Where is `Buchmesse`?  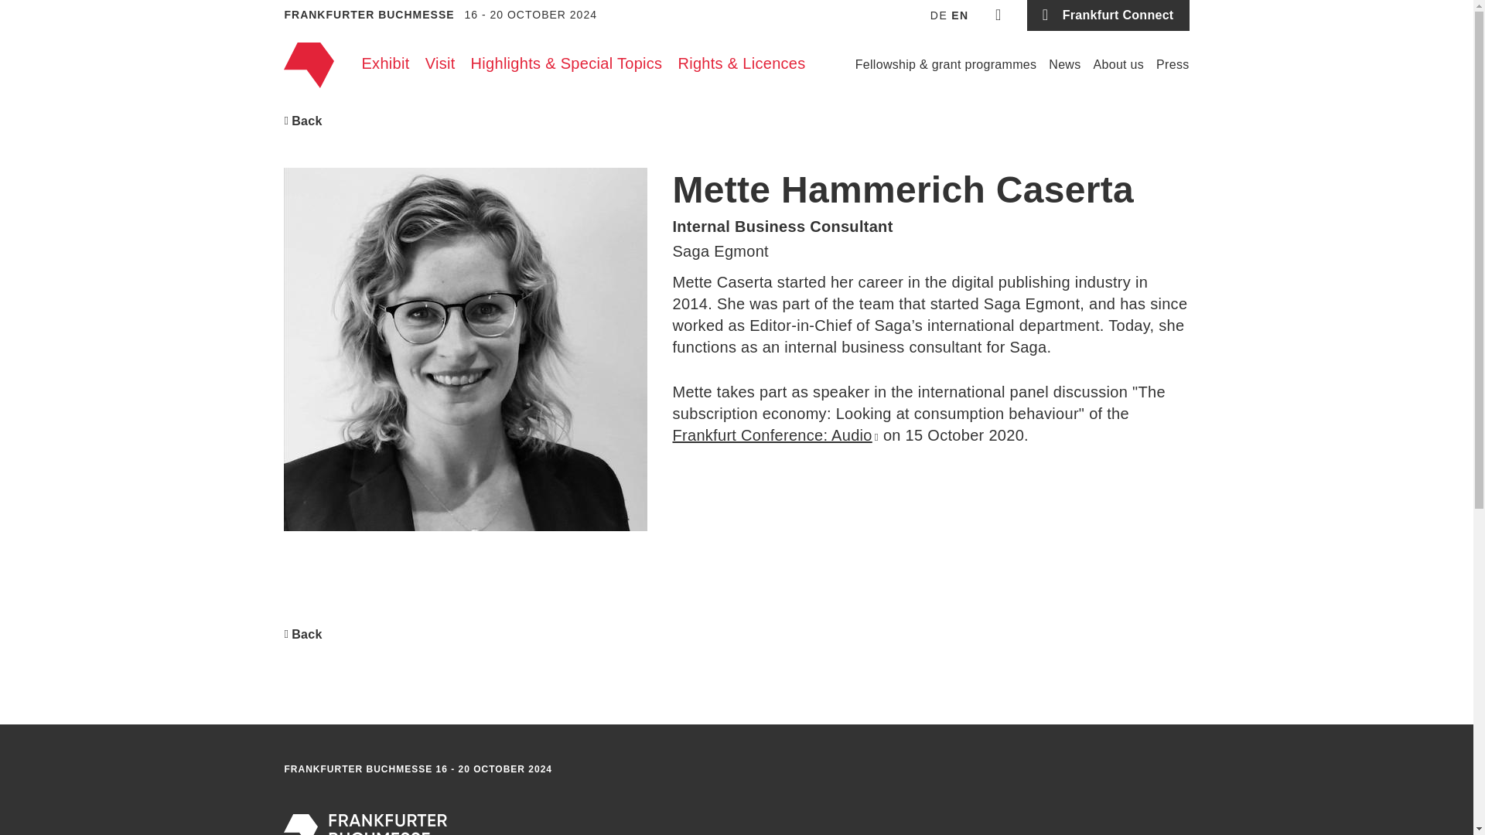
Buchmesse is located at coordinates (308, 65).